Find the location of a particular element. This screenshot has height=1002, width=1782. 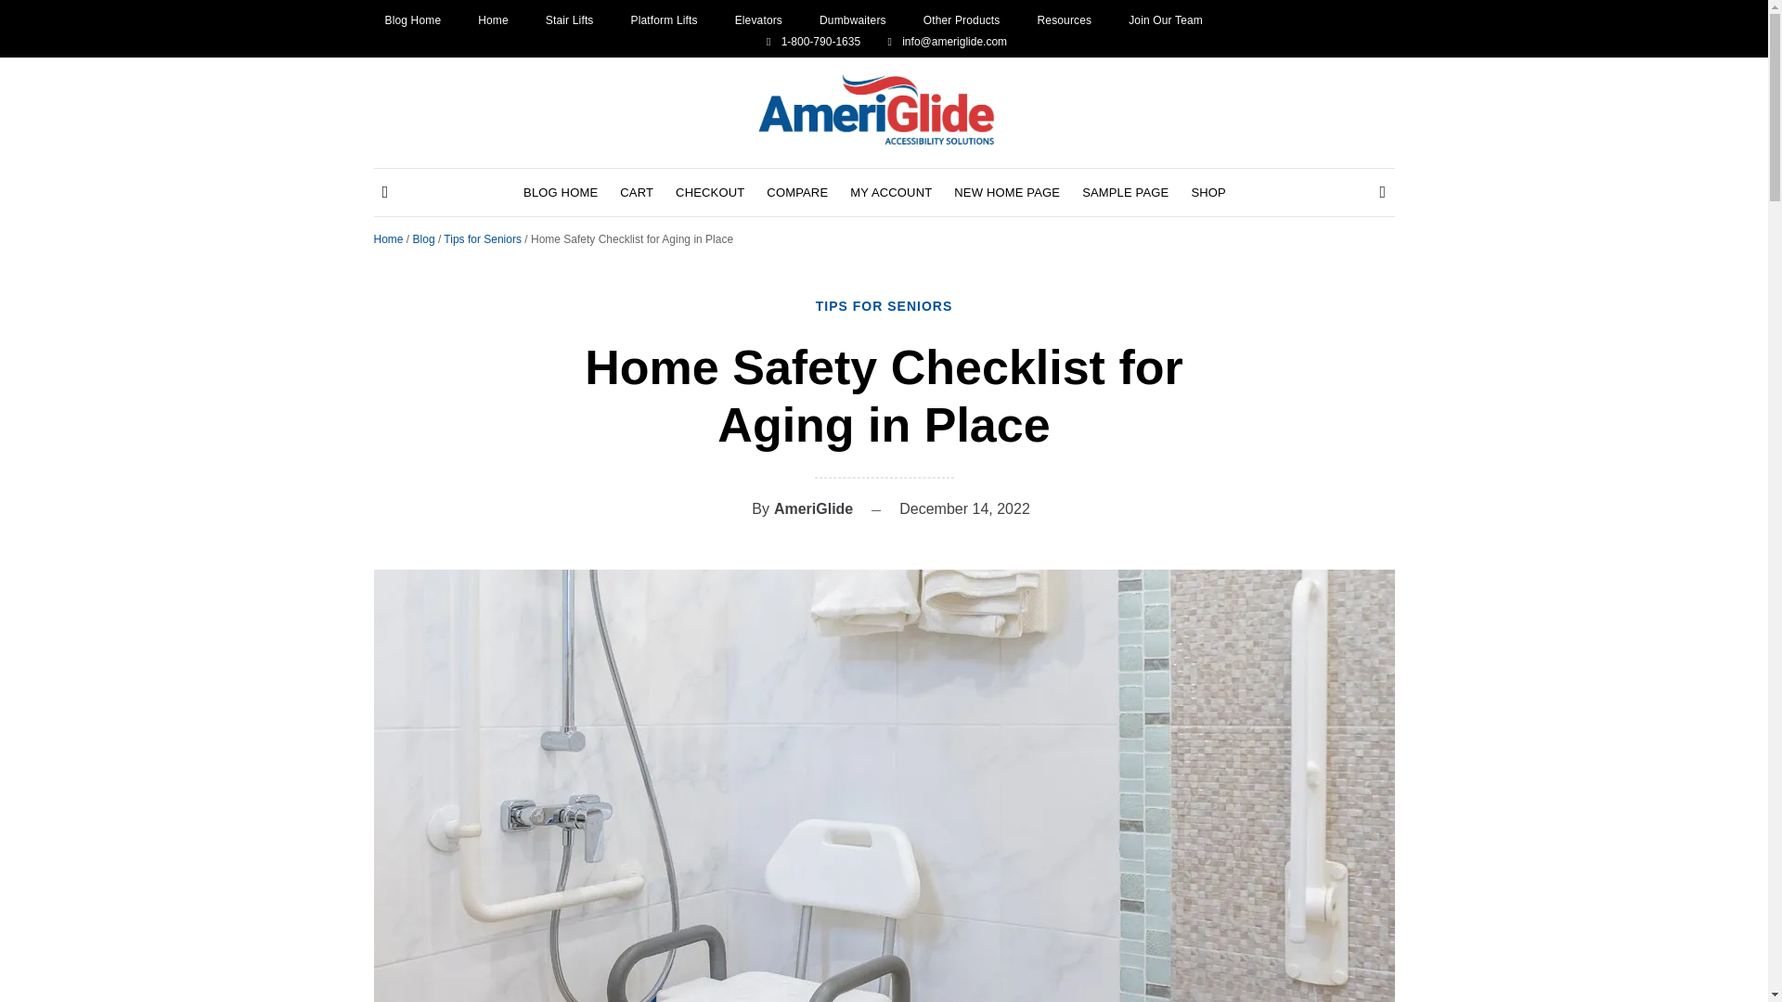

Home is located at coordinates (492, 19).